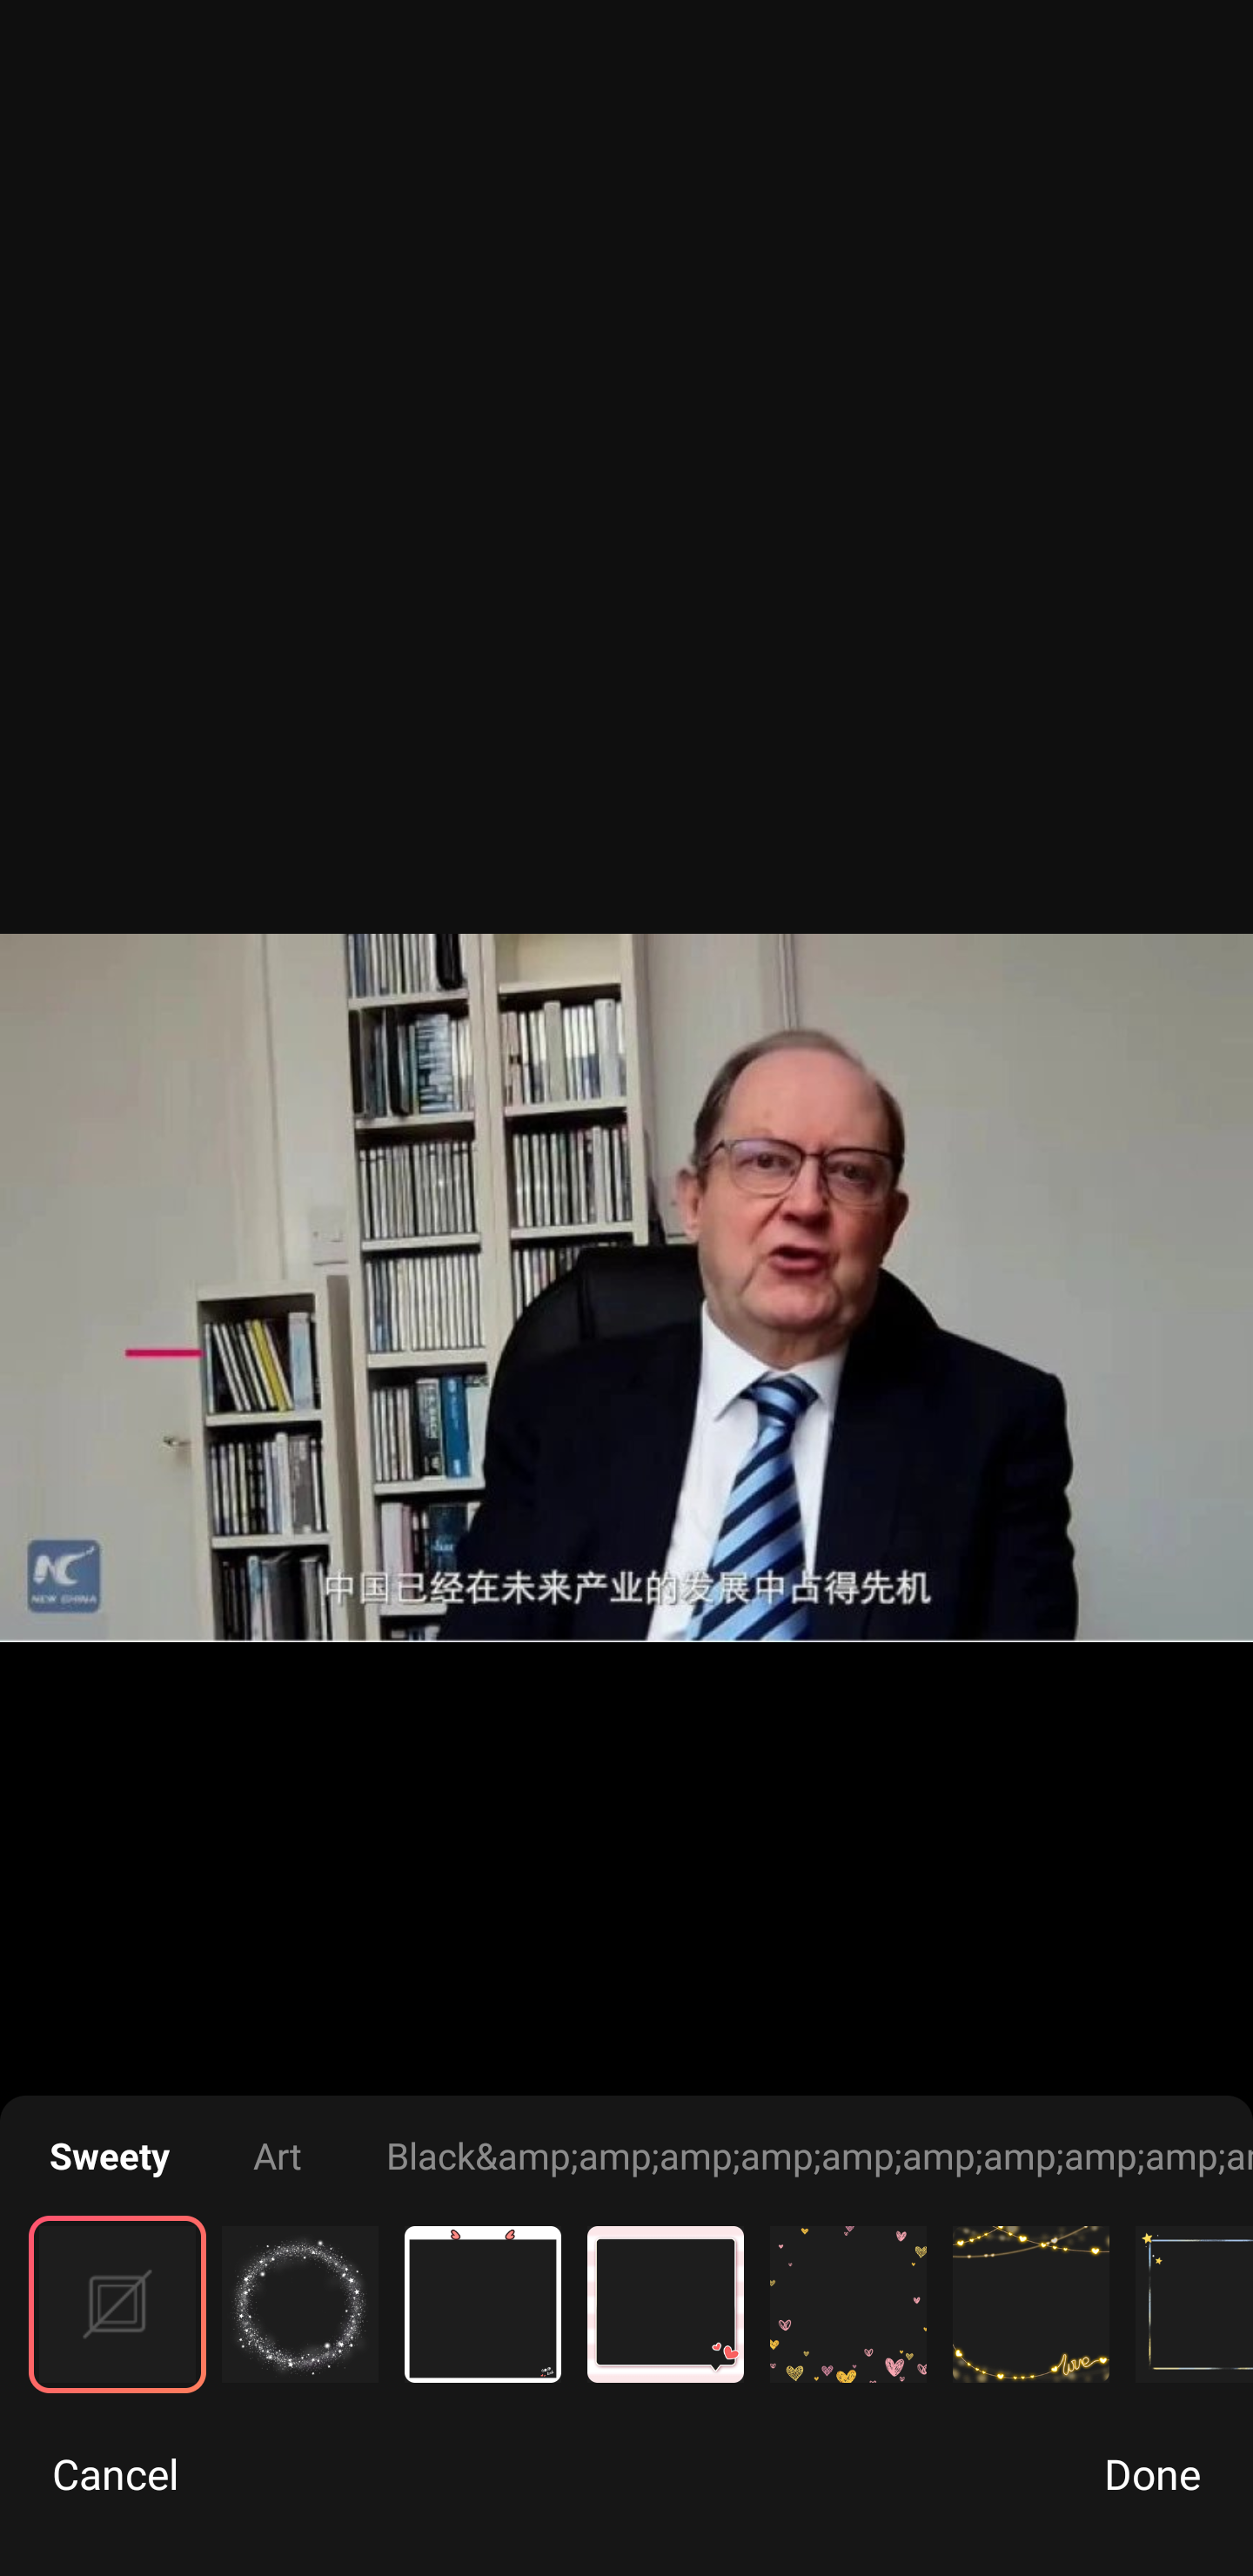 The image size is (1253, 2576). Describe the element at coordinates (116, 2473) in the screenshot. I see `Cancel` at that location.